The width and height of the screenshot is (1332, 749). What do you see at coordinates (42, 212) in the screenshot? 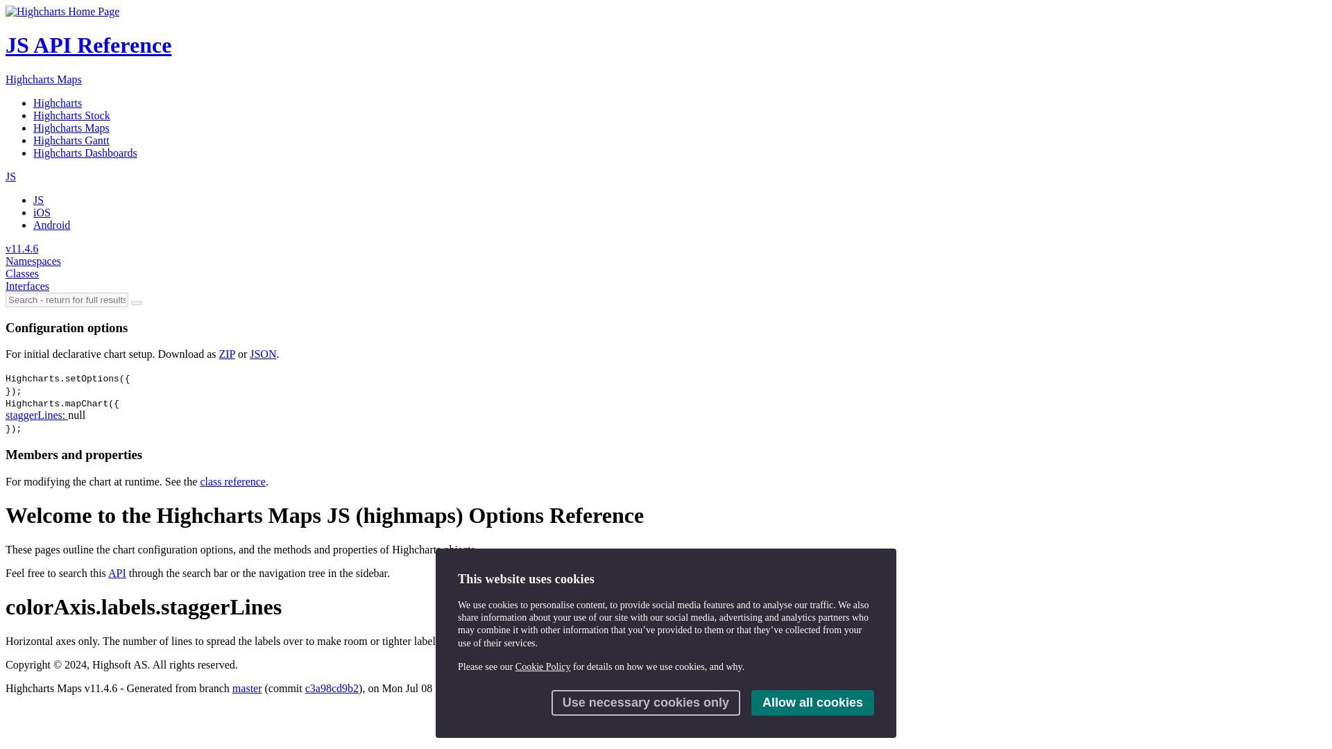
I see `iOS` at bounding box center [42, 212].